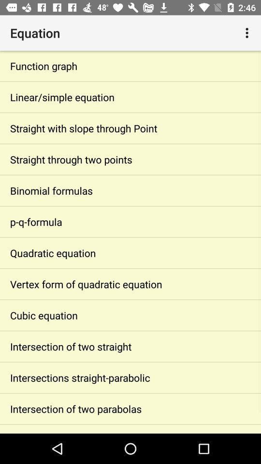 This screenshot has height=464, width=261. Describe the element at coordinates (130, 221) in the screenshot. I see `tap app above quadratic equation app` at that location.